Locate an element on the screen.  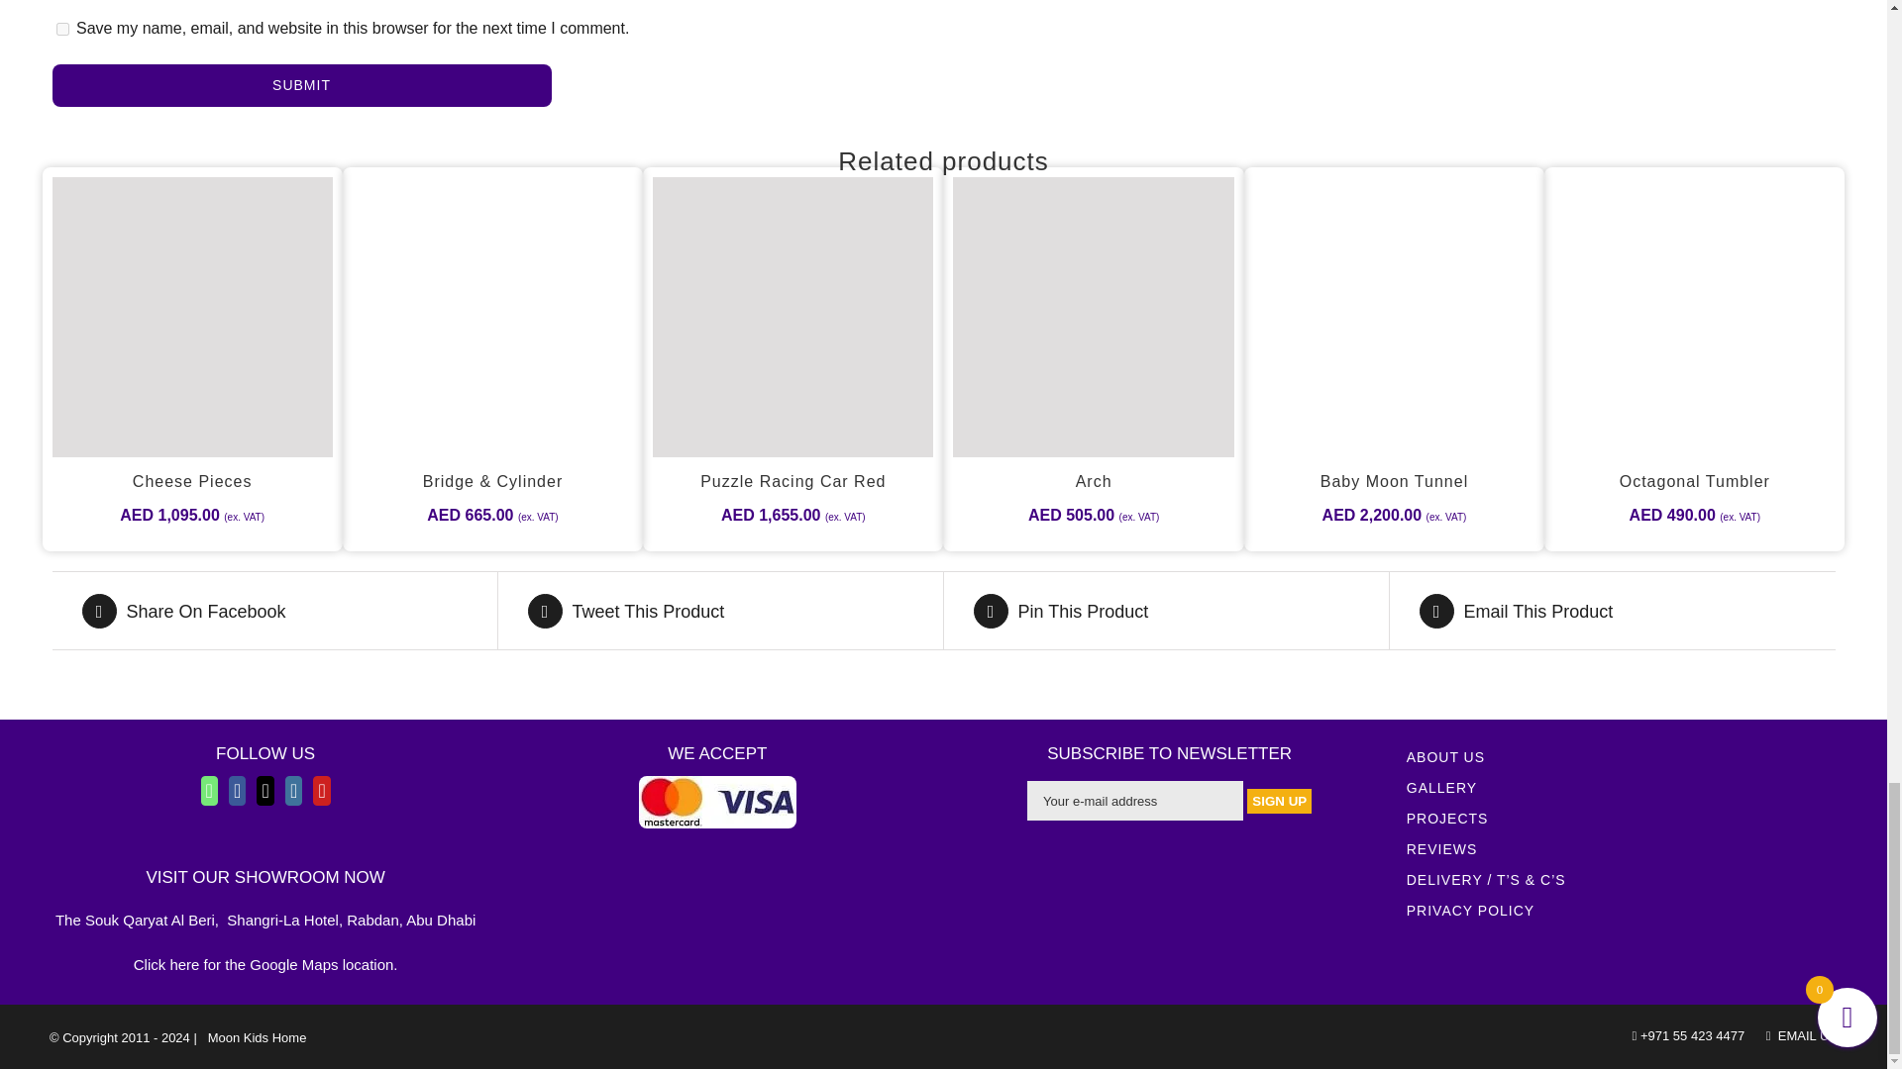
yes is located at coordinates (61, 28).